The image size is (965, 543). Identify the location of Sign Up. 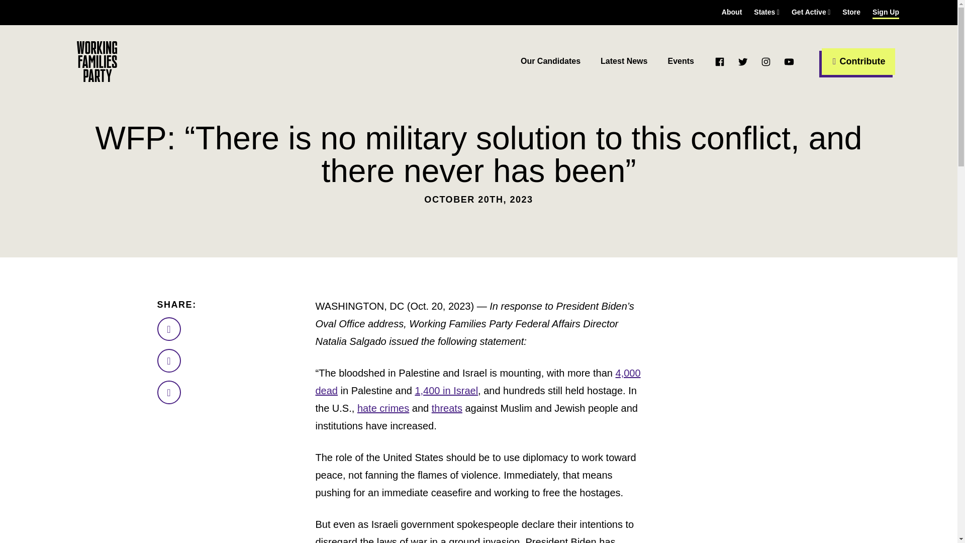
(886, 12).